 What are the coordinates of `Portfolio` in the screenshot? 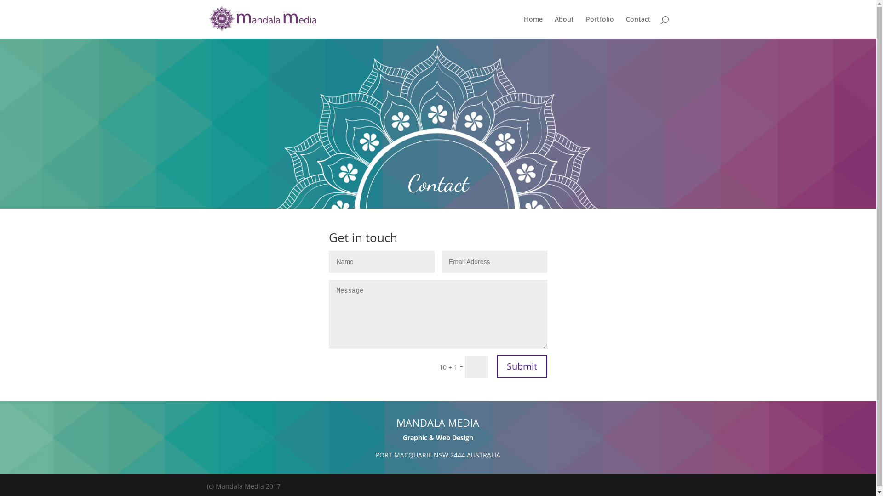 It's located at (600, 28).